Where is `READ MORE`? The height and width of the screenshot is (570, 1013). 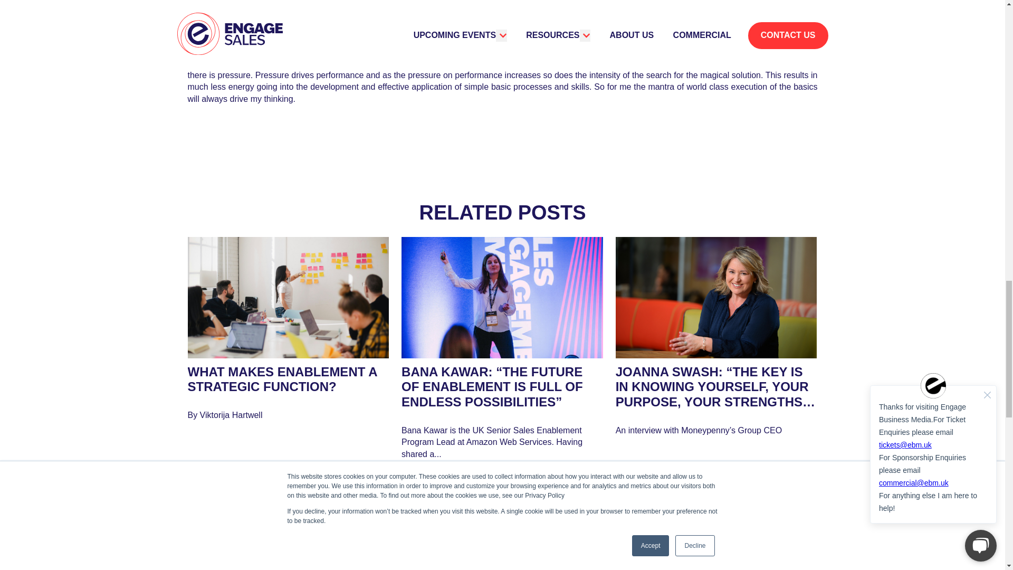
READ MORE is located at coordinates (226, 486).